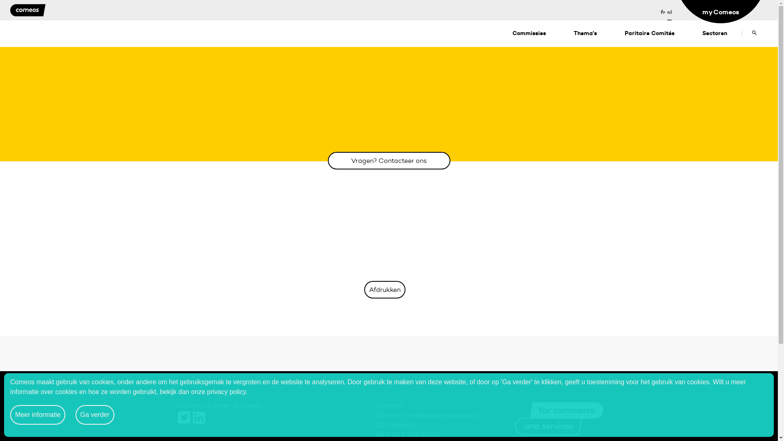 The height and width of the screenshot is (441, 784). I want to click on Commissies, so click(529, 33).